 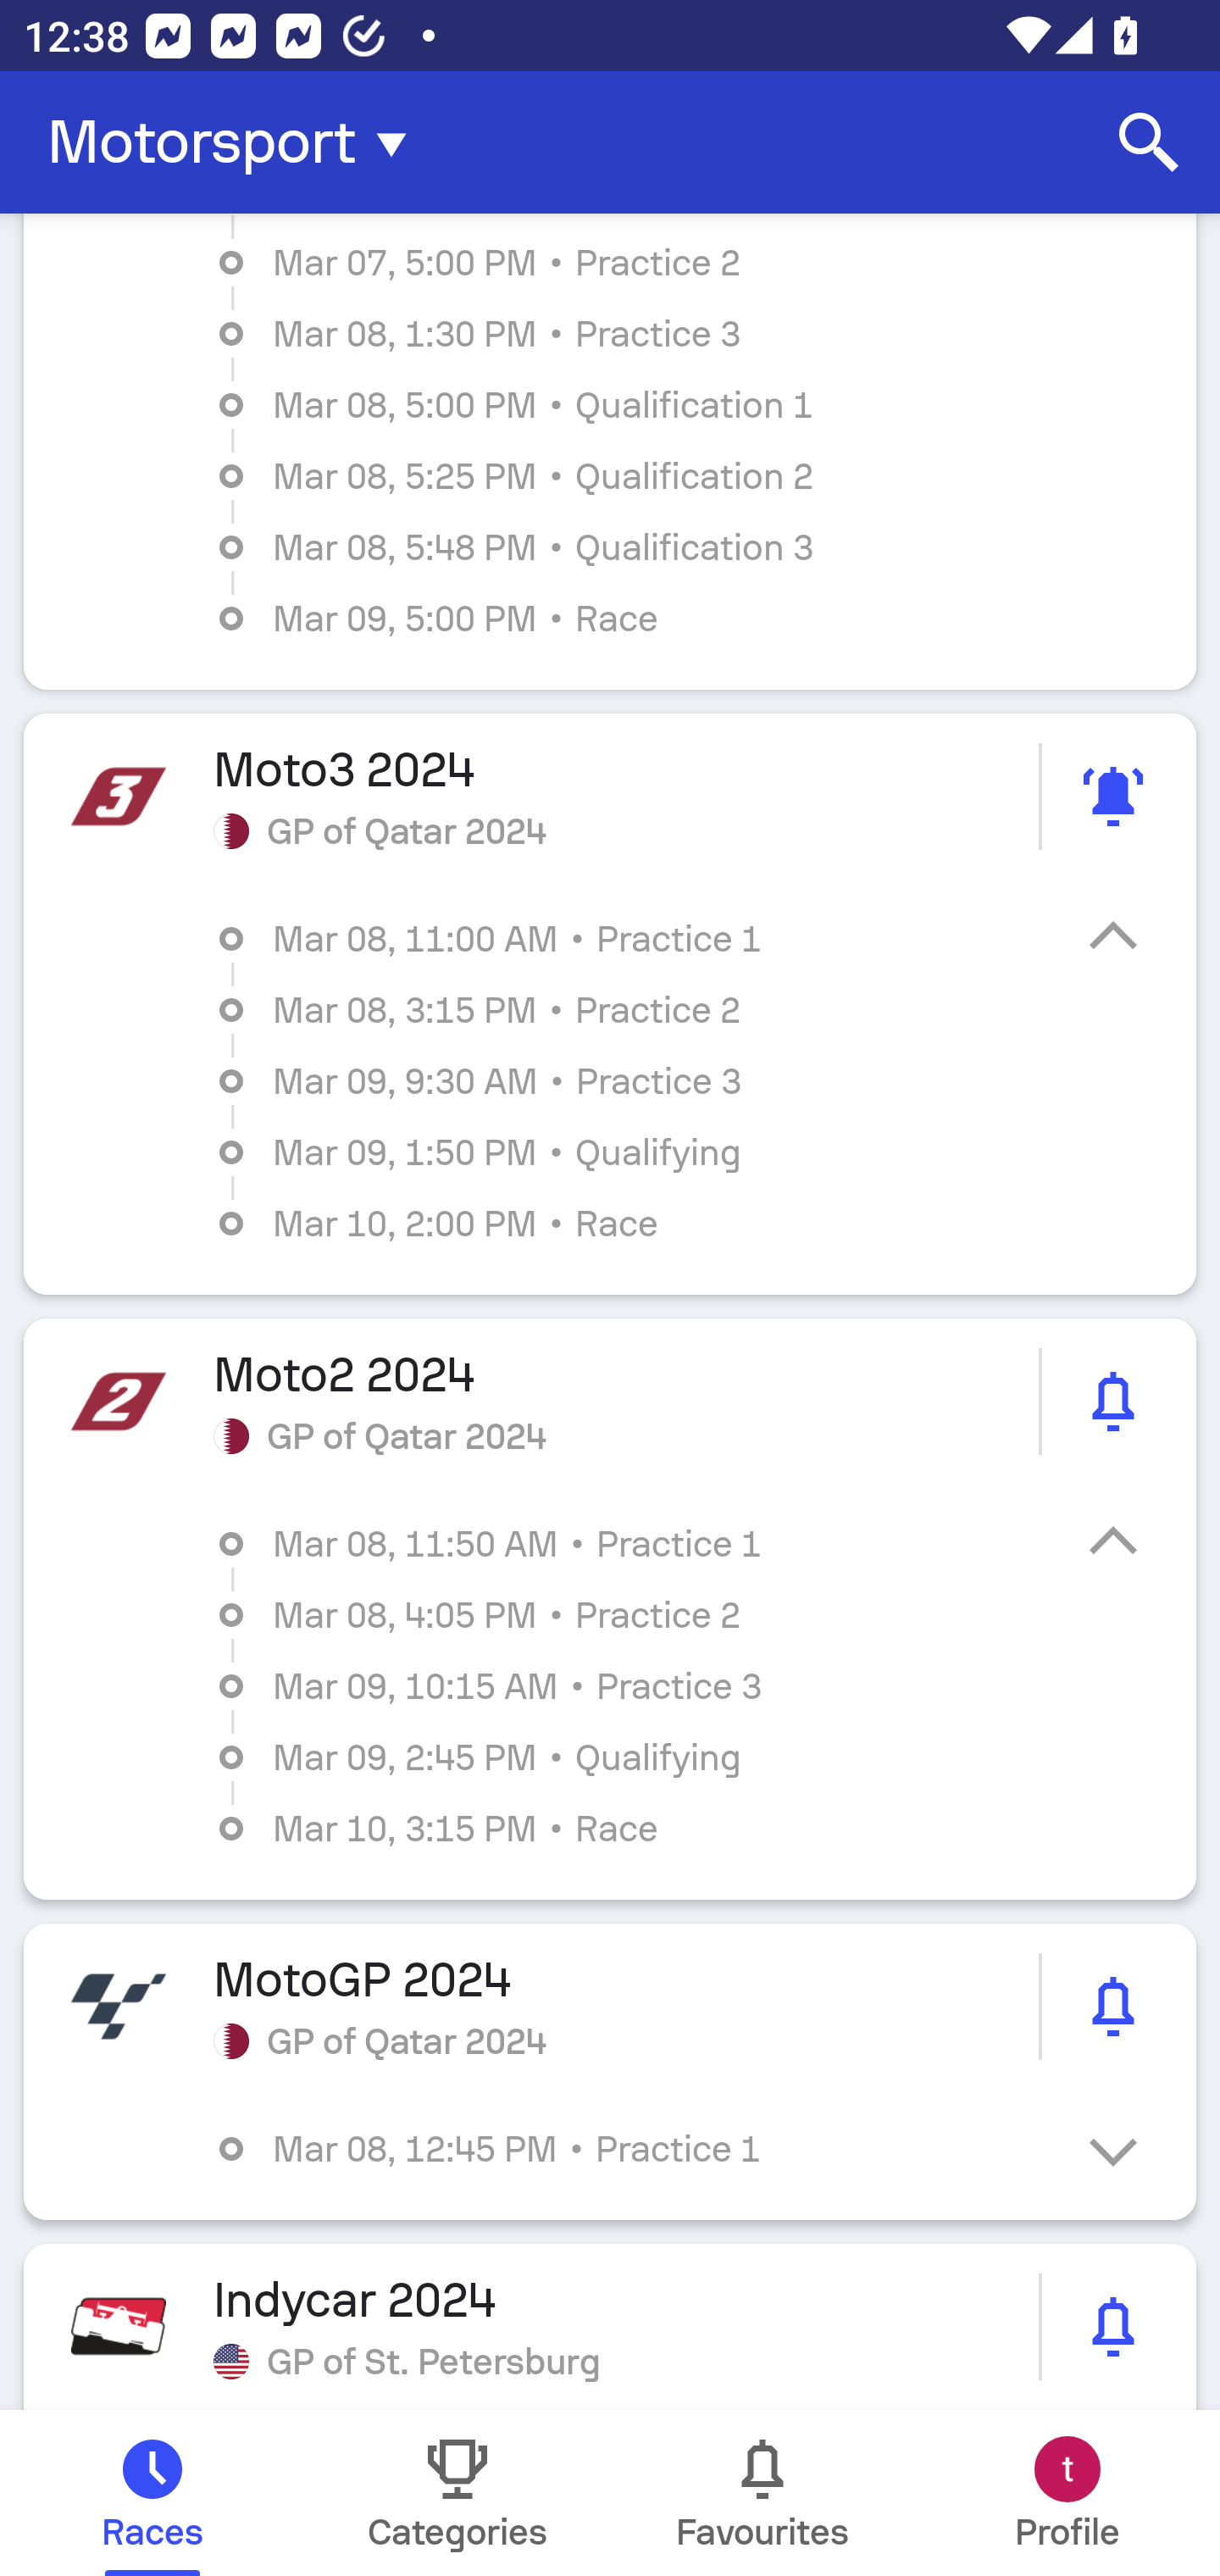 What do you see at coordinates (237, 142) in the screenshot?
I see `Motorsport` at bounding box center [237, 142].